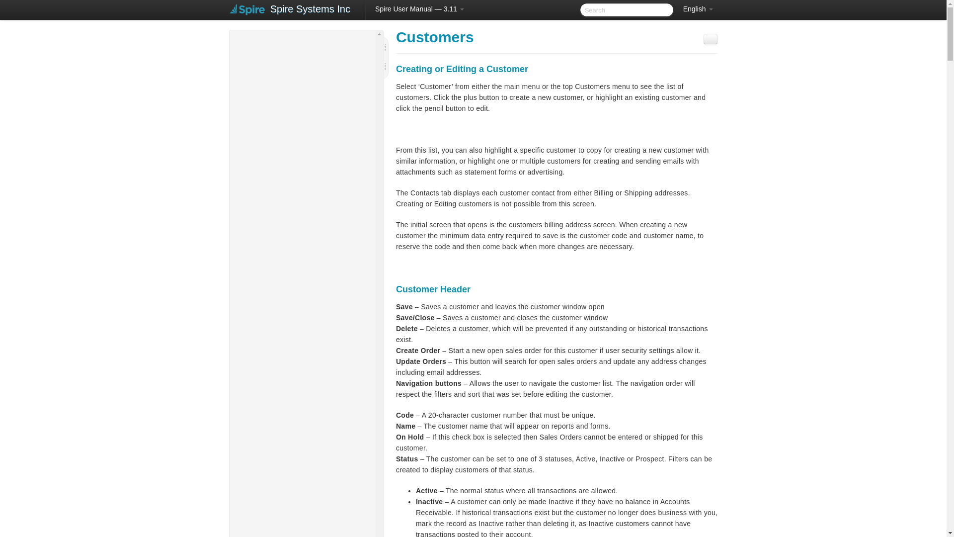 Image resolution: width=954 pixels, height=537 pixels. What do you see at coordinates (698, 9) in the screenshot?
I see `English` at bounding box center [698, 9].